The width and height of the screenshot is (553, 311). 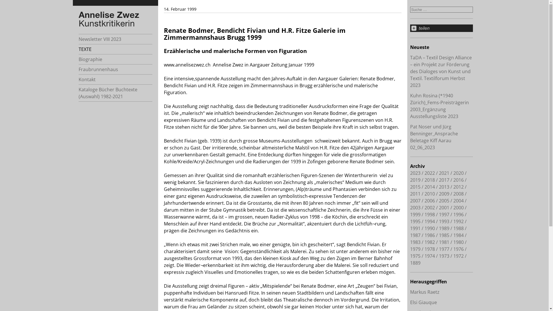 I want to click on 2004, so click(x=459, y=201).